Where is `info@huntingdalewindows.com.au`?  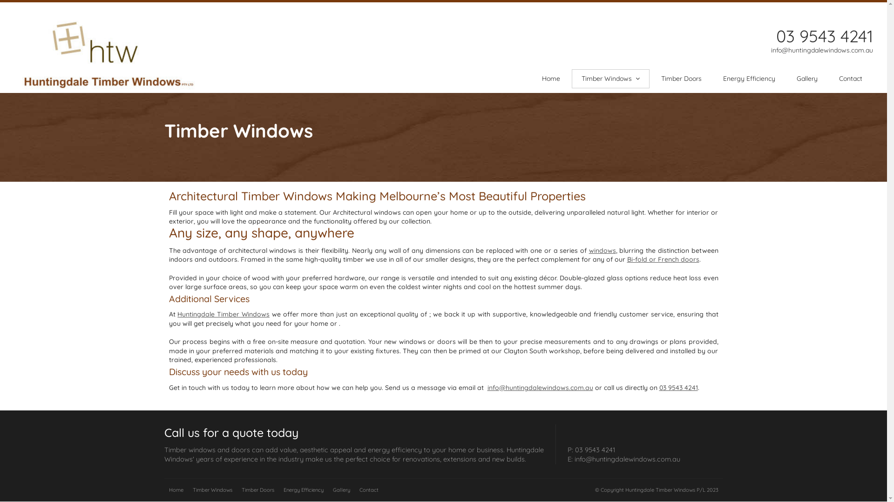 info@huntingdalewindows.com.au is located at coordinates (540, 388).